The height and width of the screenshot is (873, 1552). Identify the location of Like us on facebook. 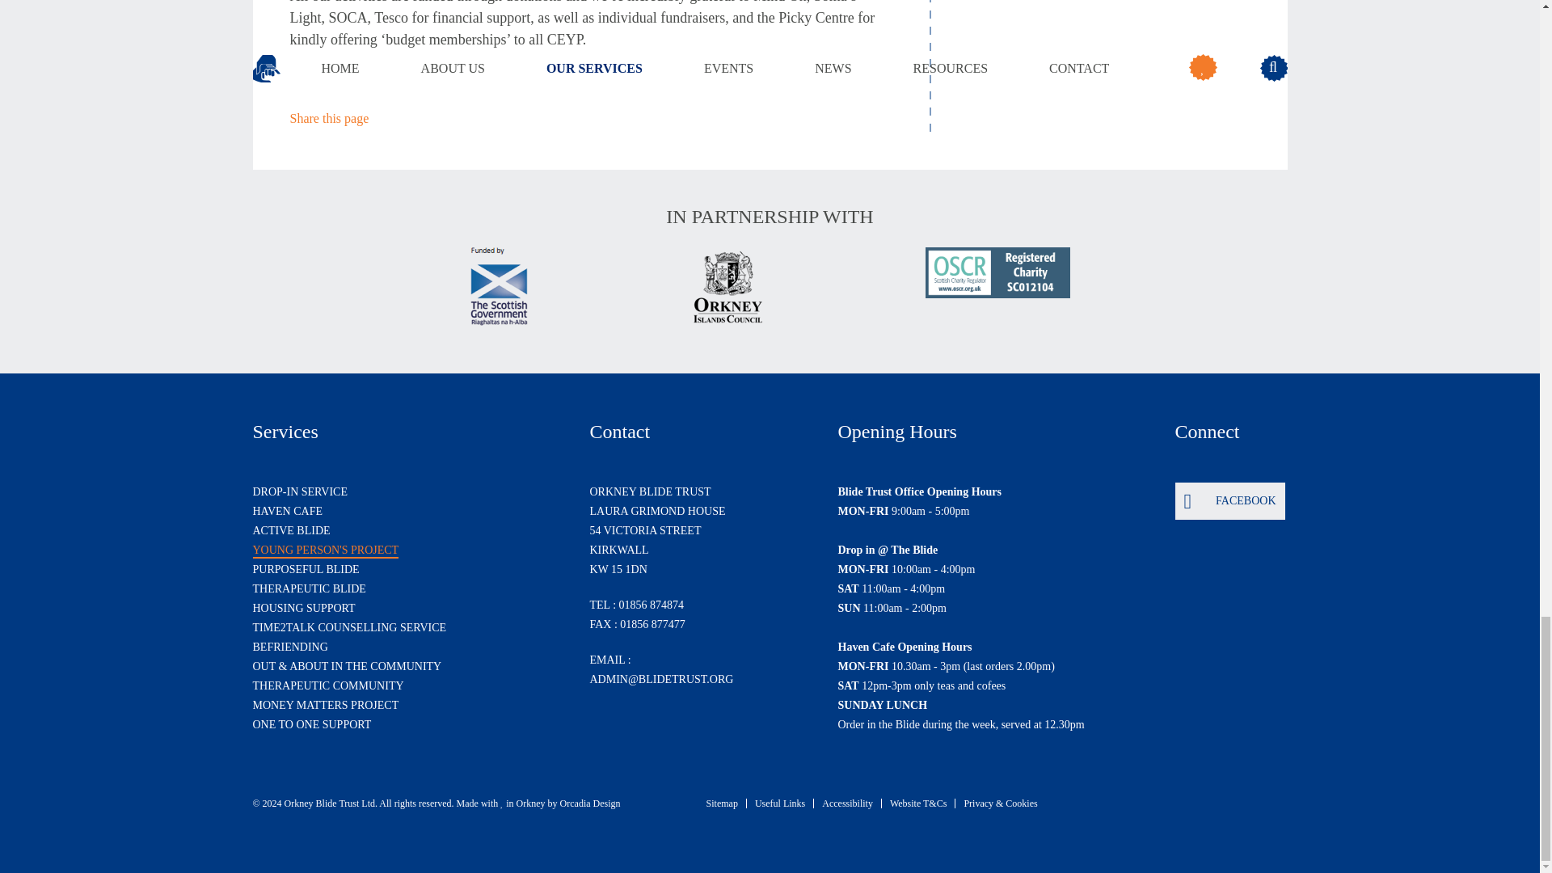
(1229, 501).